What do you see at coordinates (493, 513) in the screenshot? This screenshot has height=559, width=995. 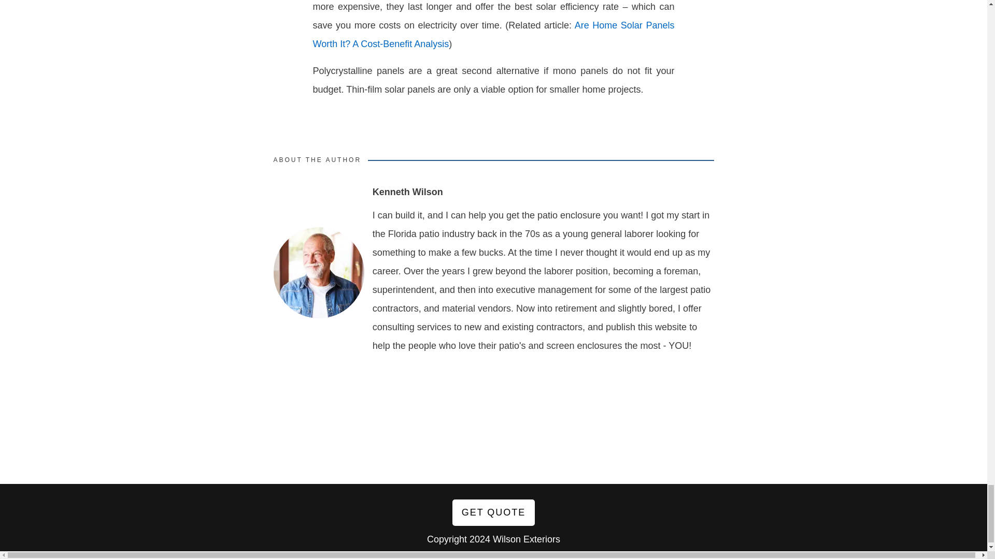 I see `GET QUOTE` at bounding box center [493, 513].